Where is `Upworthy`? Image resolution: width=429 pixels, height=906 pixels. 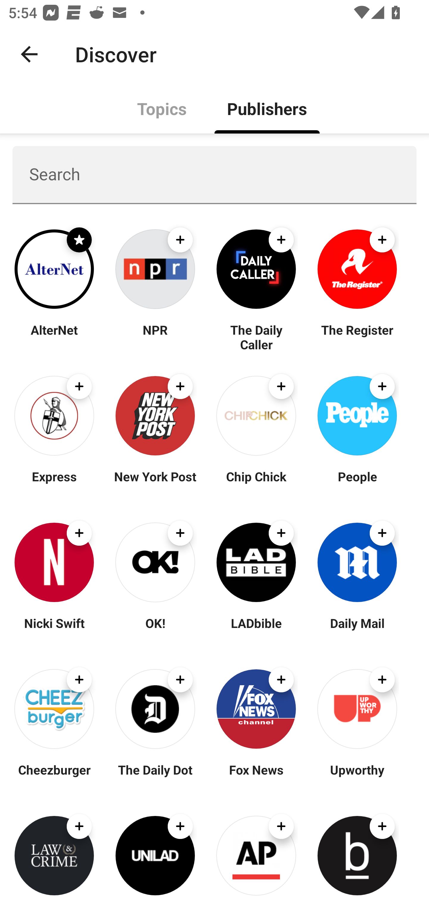 Upworthy is located at coordinates (357, 777).